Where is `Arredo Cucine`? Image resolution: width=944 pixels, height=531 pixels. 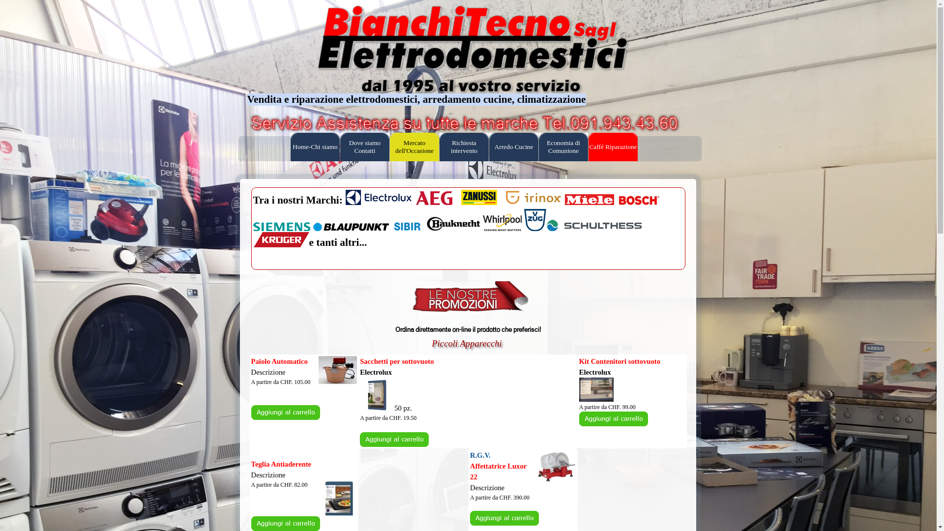
Arredo Cucine is located at coordinates (513, 147).